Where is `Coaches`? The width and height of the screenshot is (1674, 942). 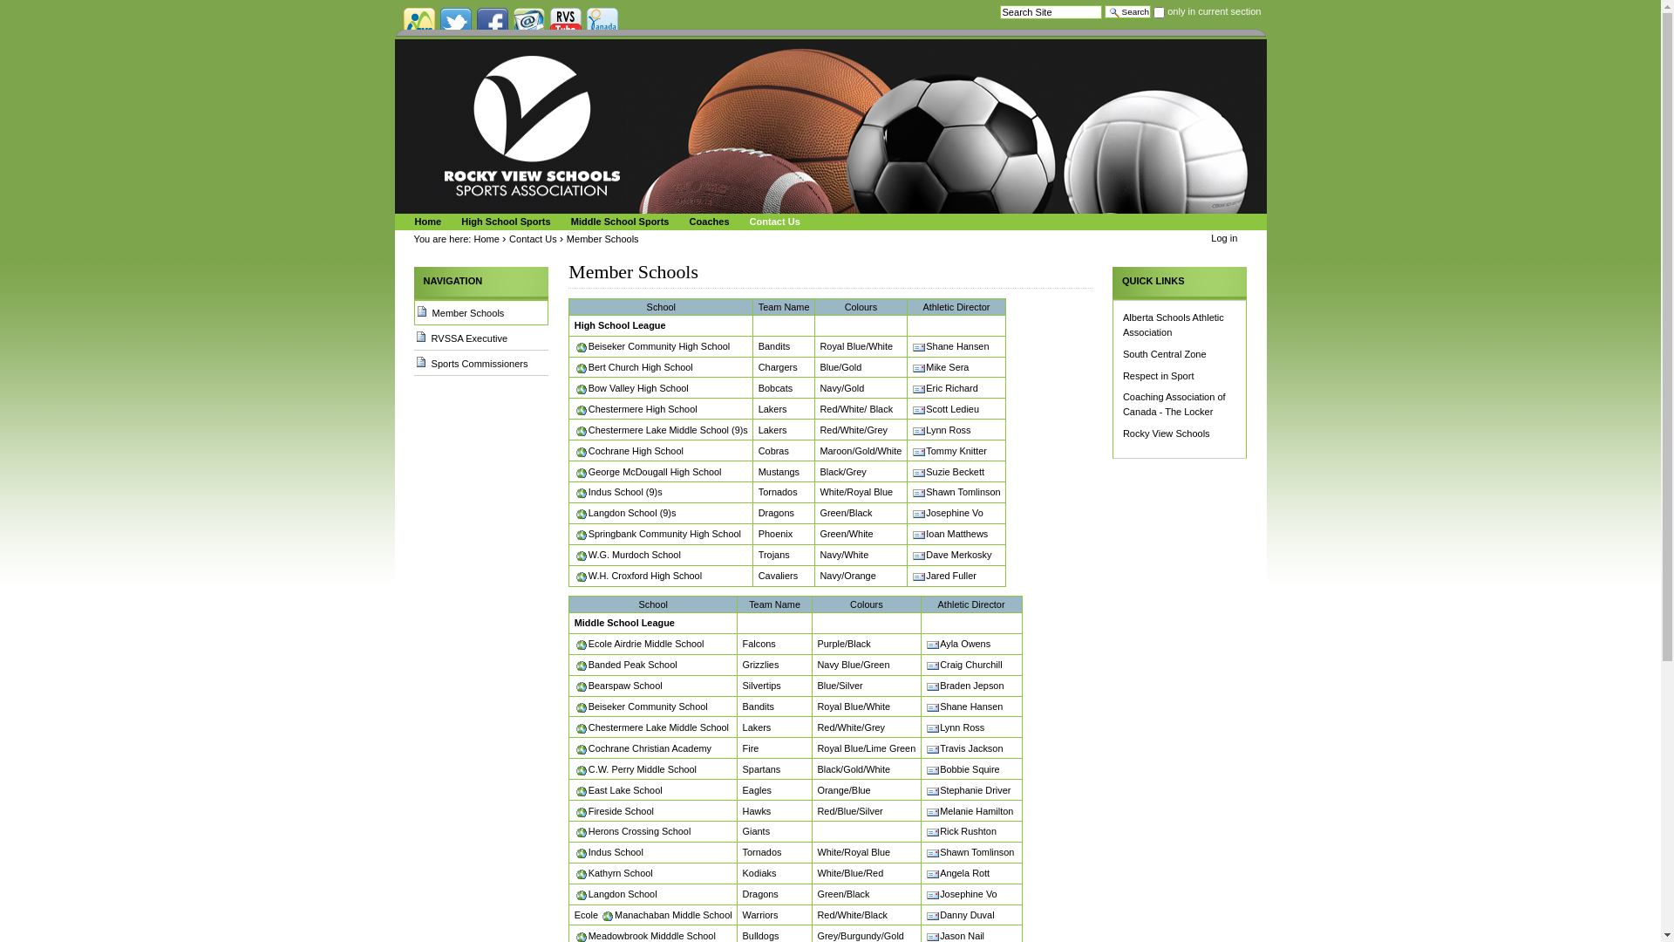 Coaches is located at coordinates (707, 222).